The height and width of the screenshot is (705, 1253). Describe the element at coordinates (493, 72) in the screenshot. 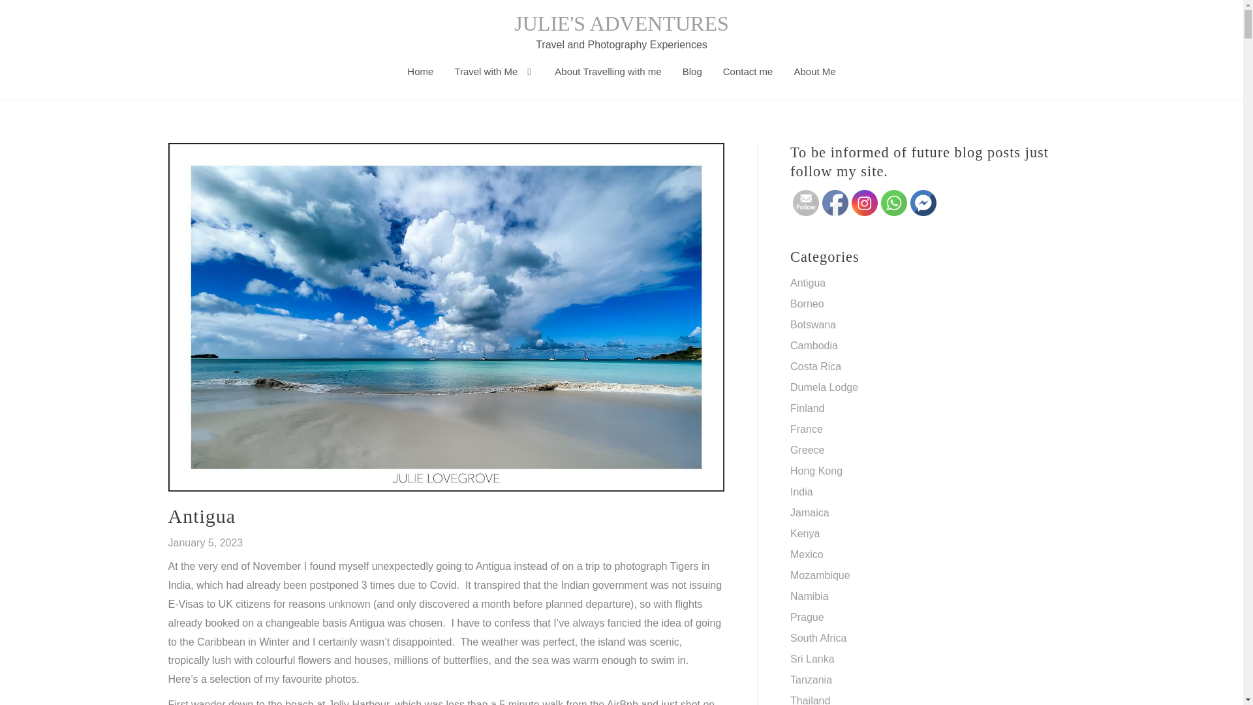

I see `Travel with Me` at that location.